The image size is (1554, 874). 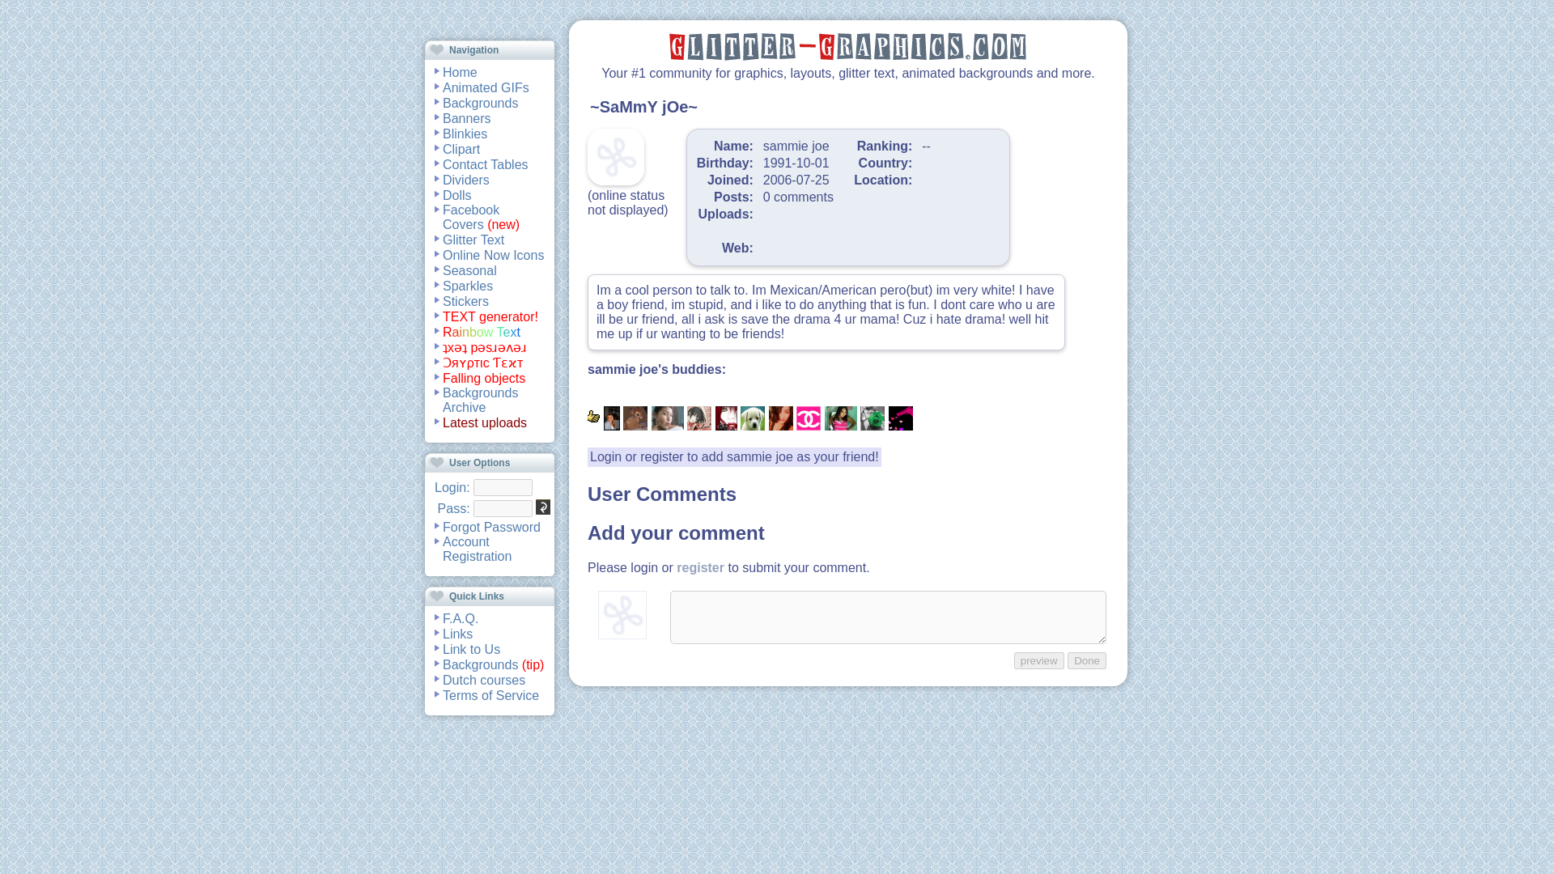 What do you see at coordinates (486, 163) in the screenshot?
I see `Contact Tables` at bounding box center [486, 163].